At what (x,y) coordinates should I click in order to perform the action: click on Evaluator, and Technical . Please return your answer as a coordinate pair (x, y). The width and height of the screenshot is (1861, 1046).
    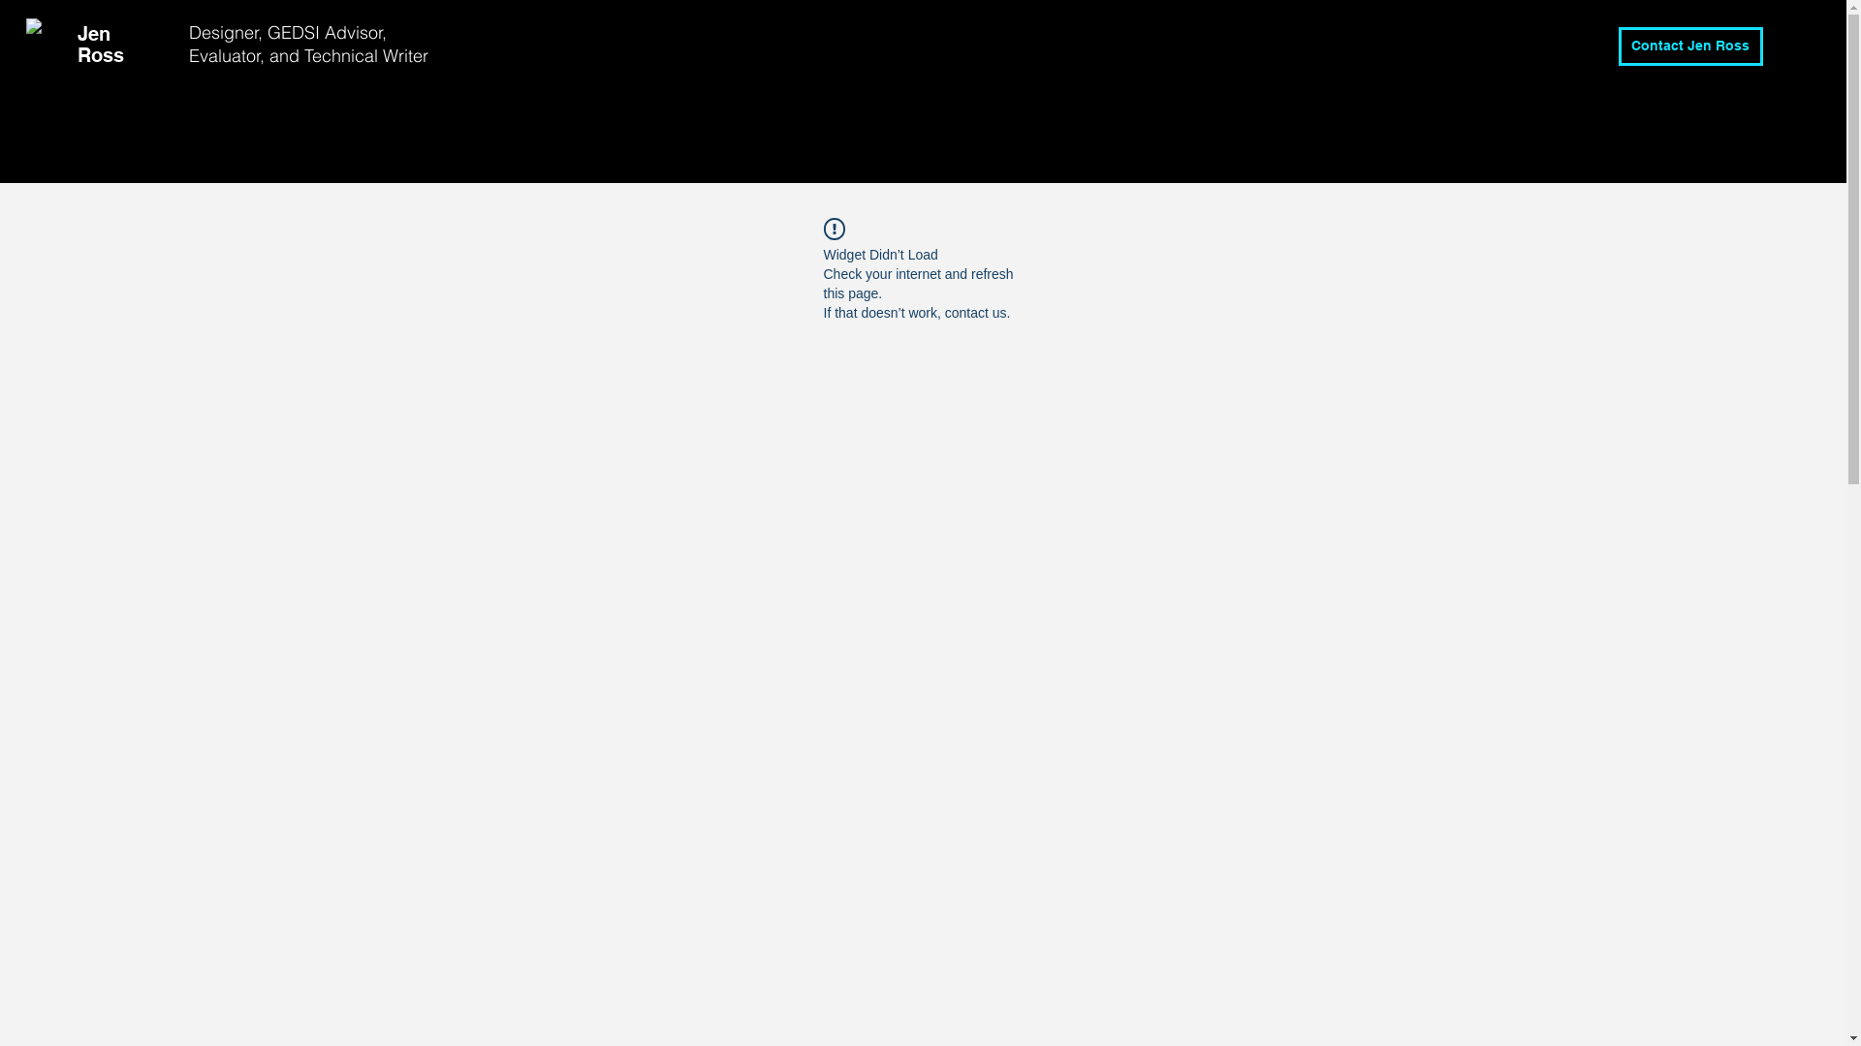
    Looking at the image, I should click on (286, 56).